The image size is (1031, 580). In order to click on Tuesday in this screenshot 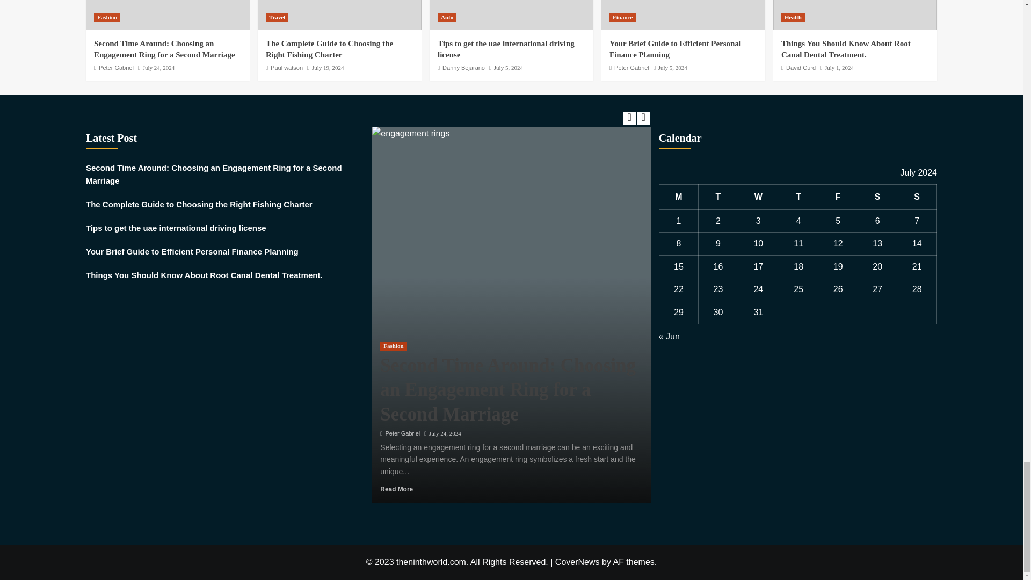, I will do `click(718, 197)`.